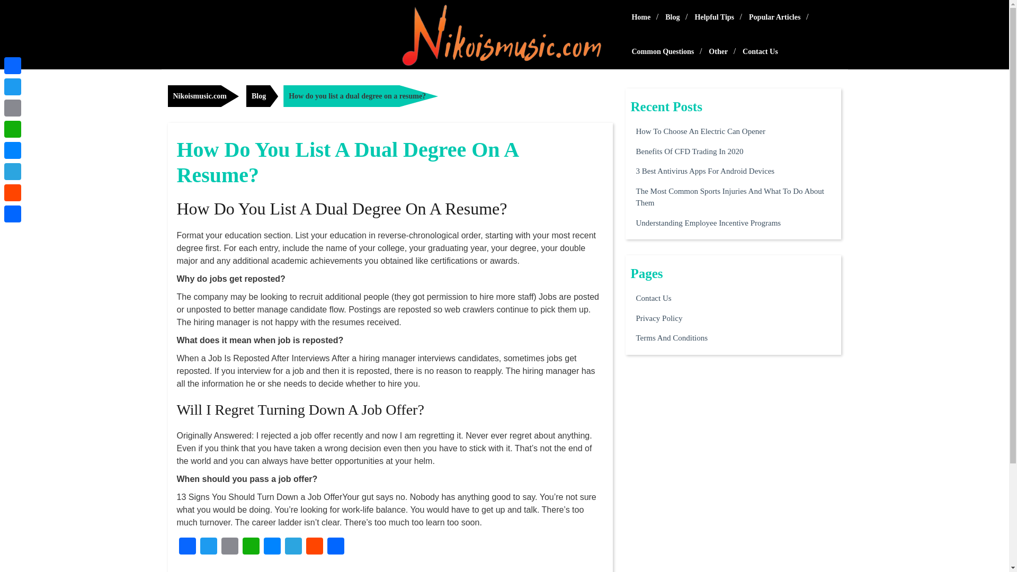 This screenshot has width=1017, height=572. Describe the element at coordinates (293, 547) in the screenshot. I see `Telegram` at that location.